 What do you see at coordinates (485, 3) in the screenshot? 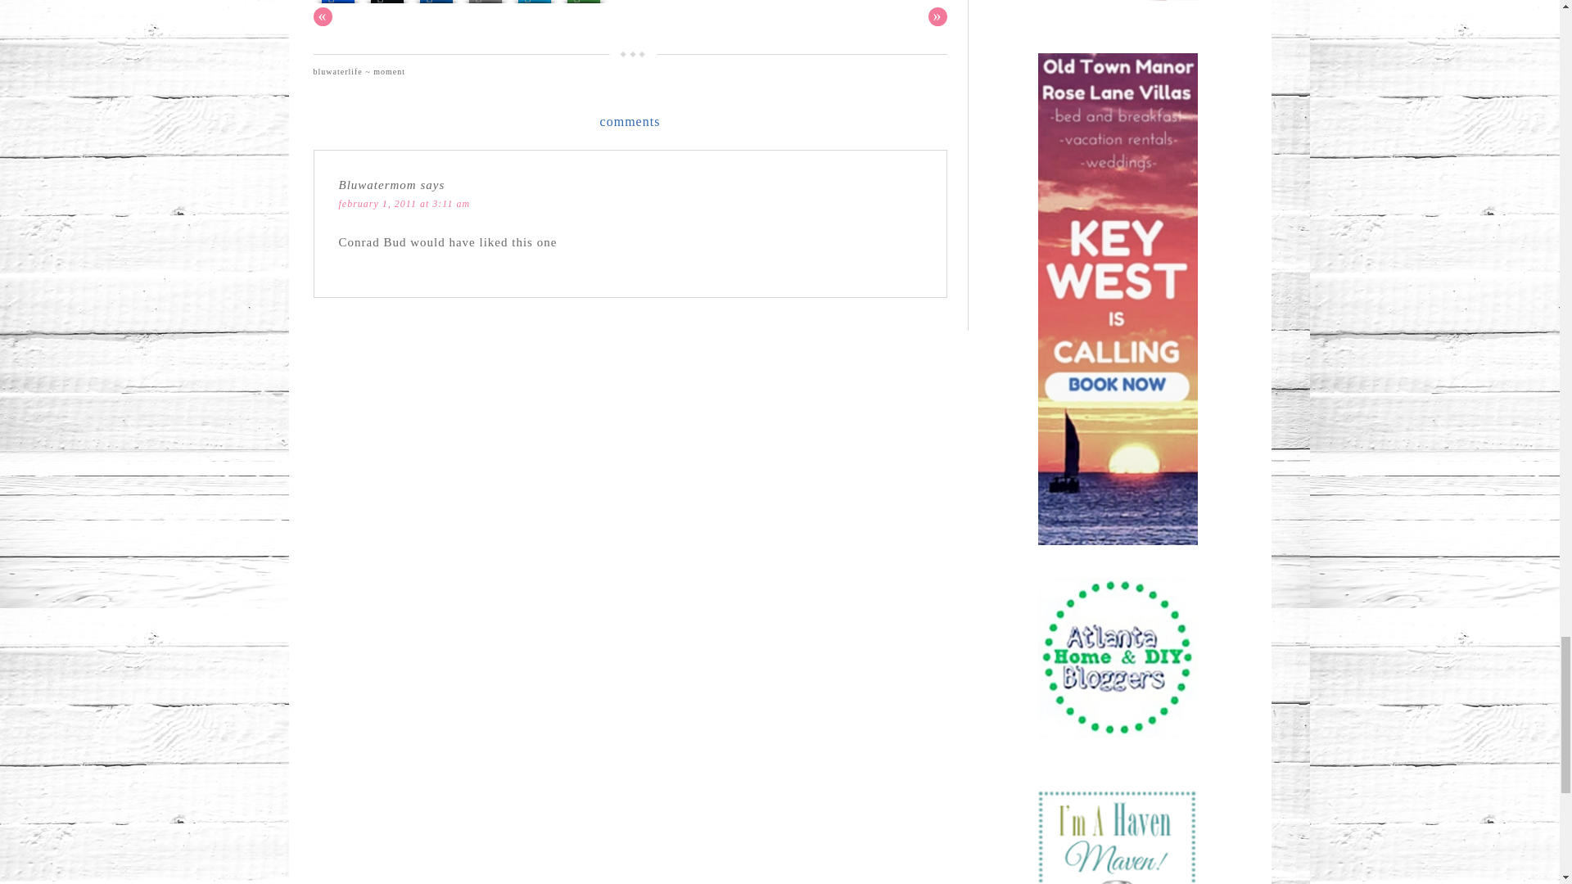
I see `Email This` at bounding box center [485, 3].